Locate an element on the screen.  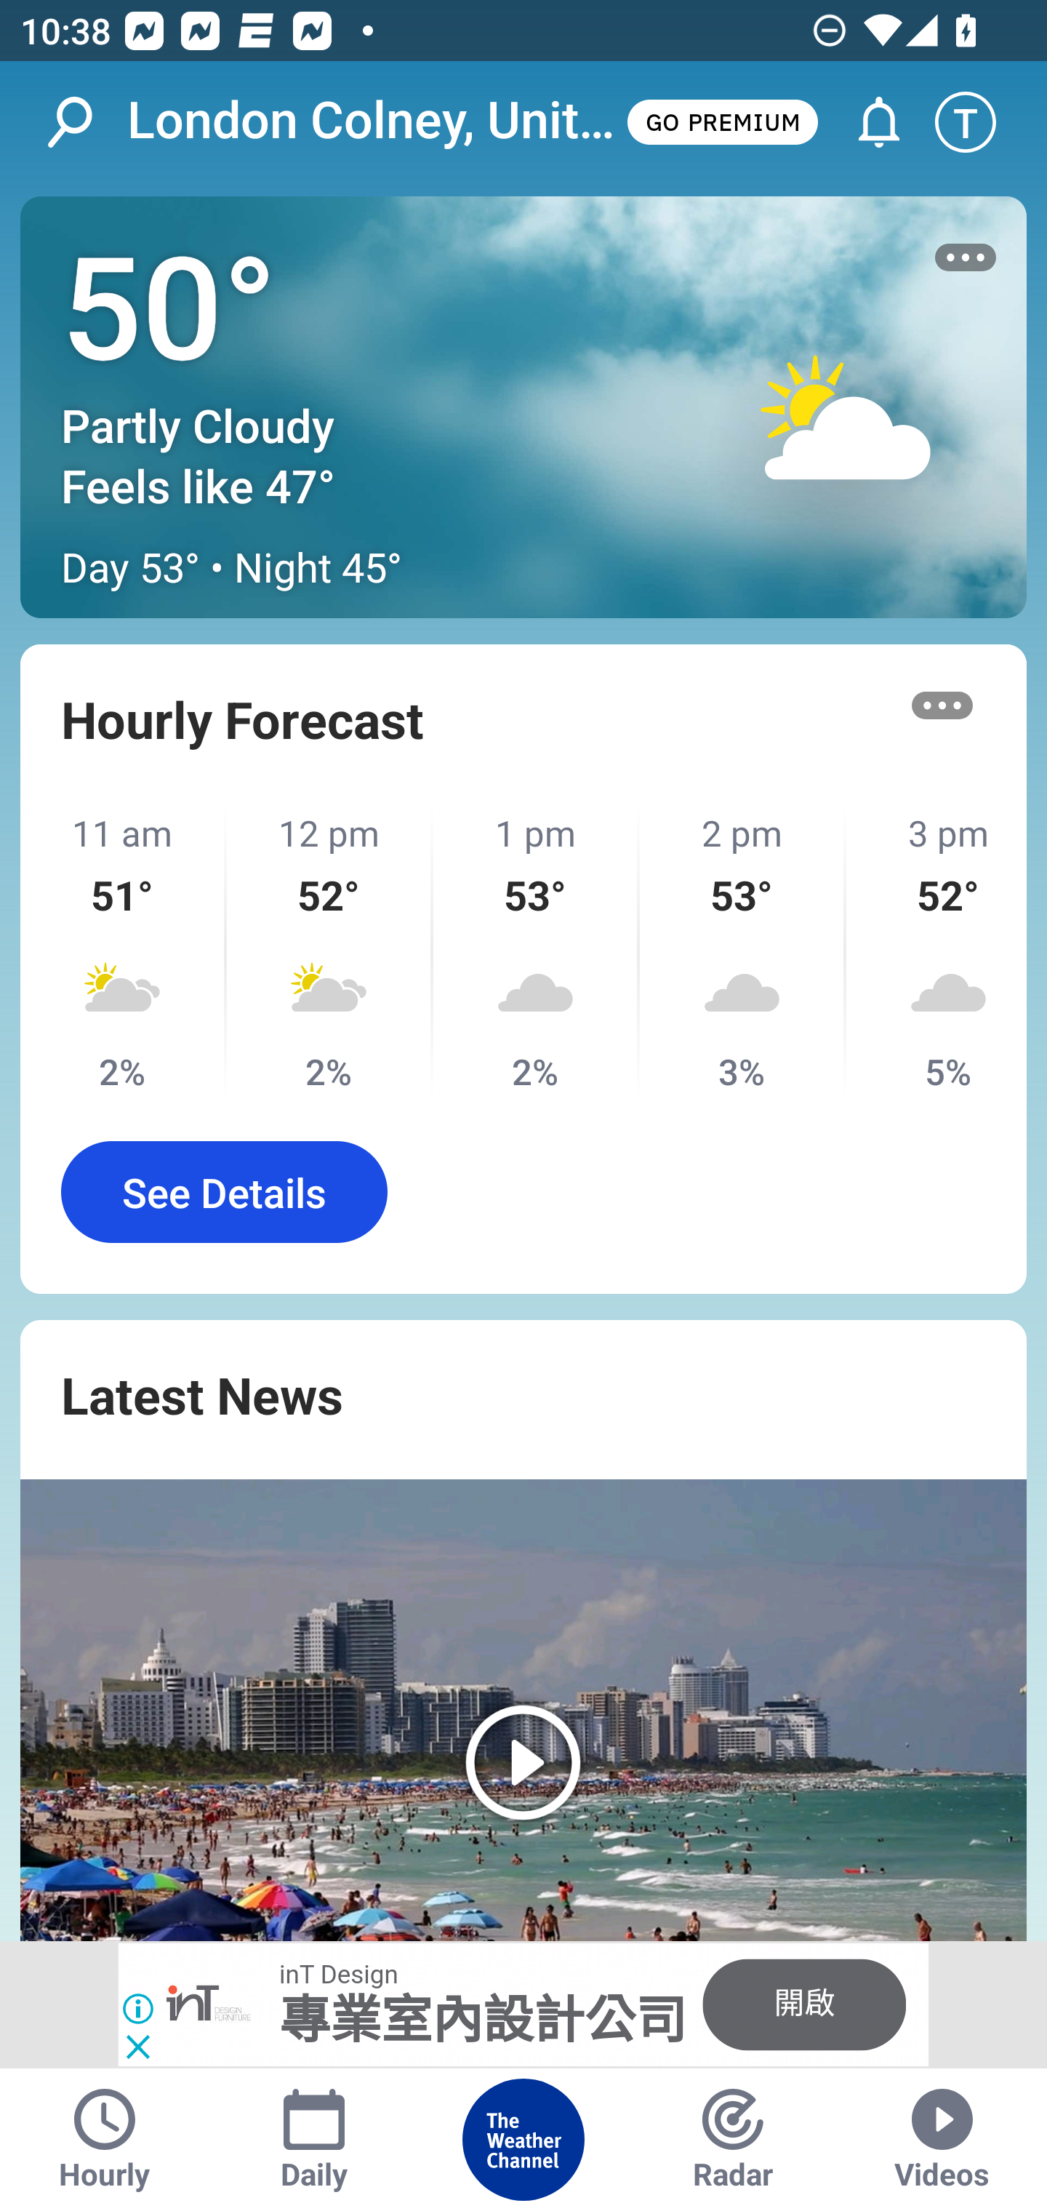
11 am 51° 2% is located at coordinates (124, 951).